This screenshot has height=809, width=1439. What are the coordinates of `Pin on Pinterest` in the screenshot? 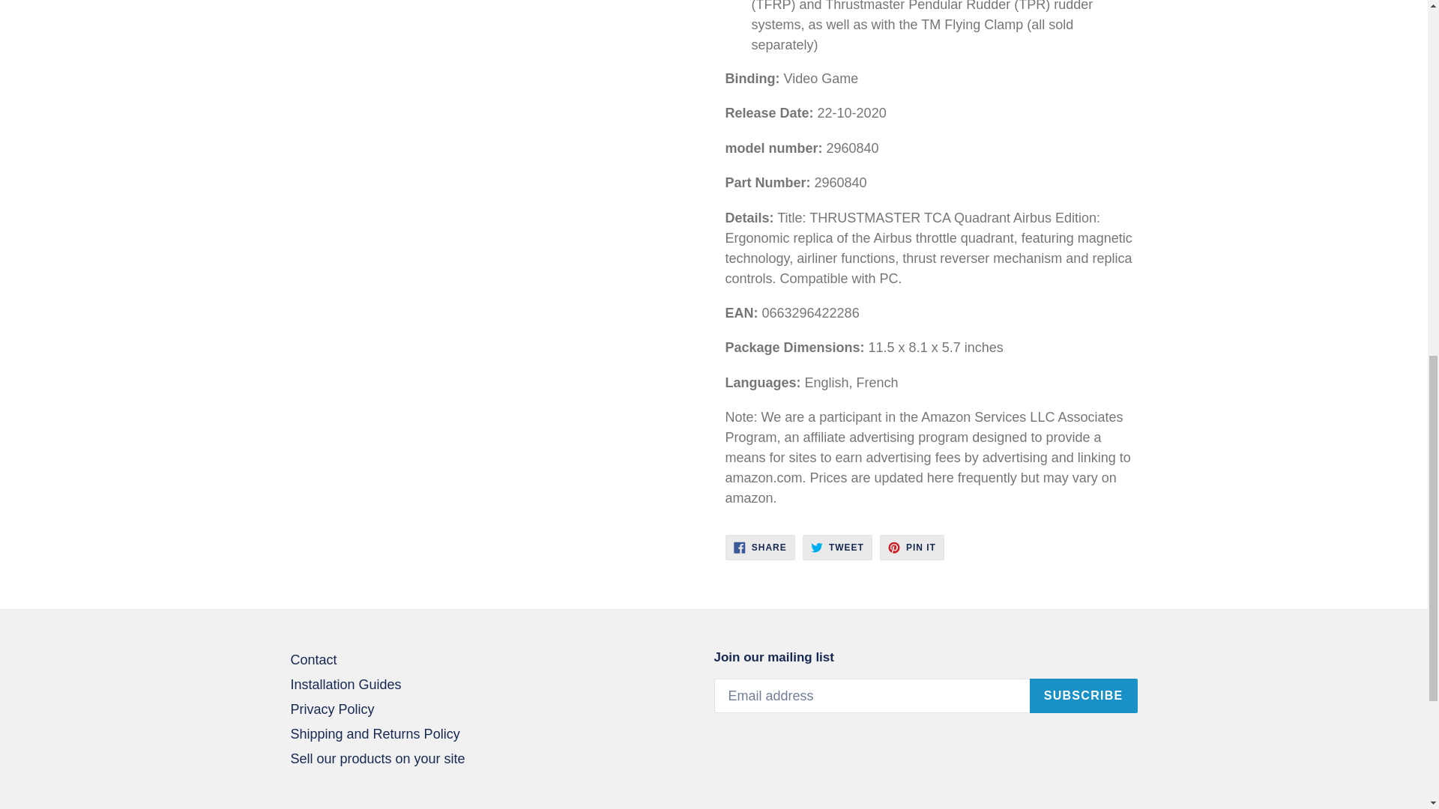 It's located at (911, 547).